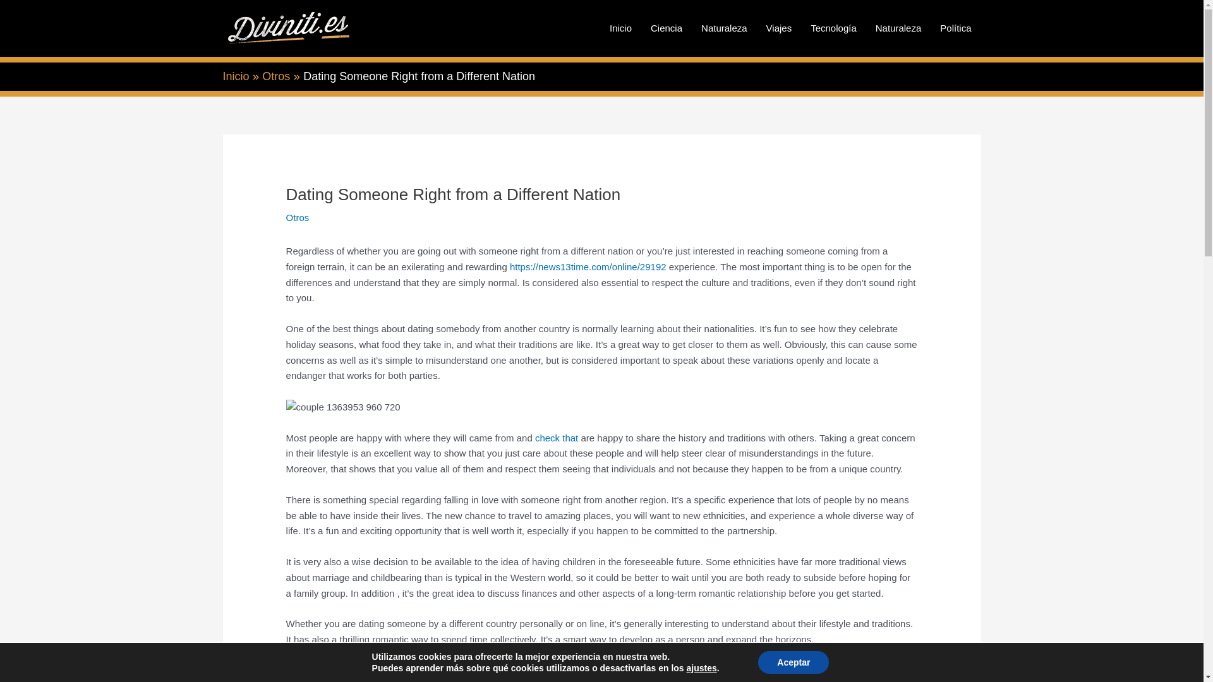 The image size is (1213, 682). I want to click on Inicio, so click(235, 76).